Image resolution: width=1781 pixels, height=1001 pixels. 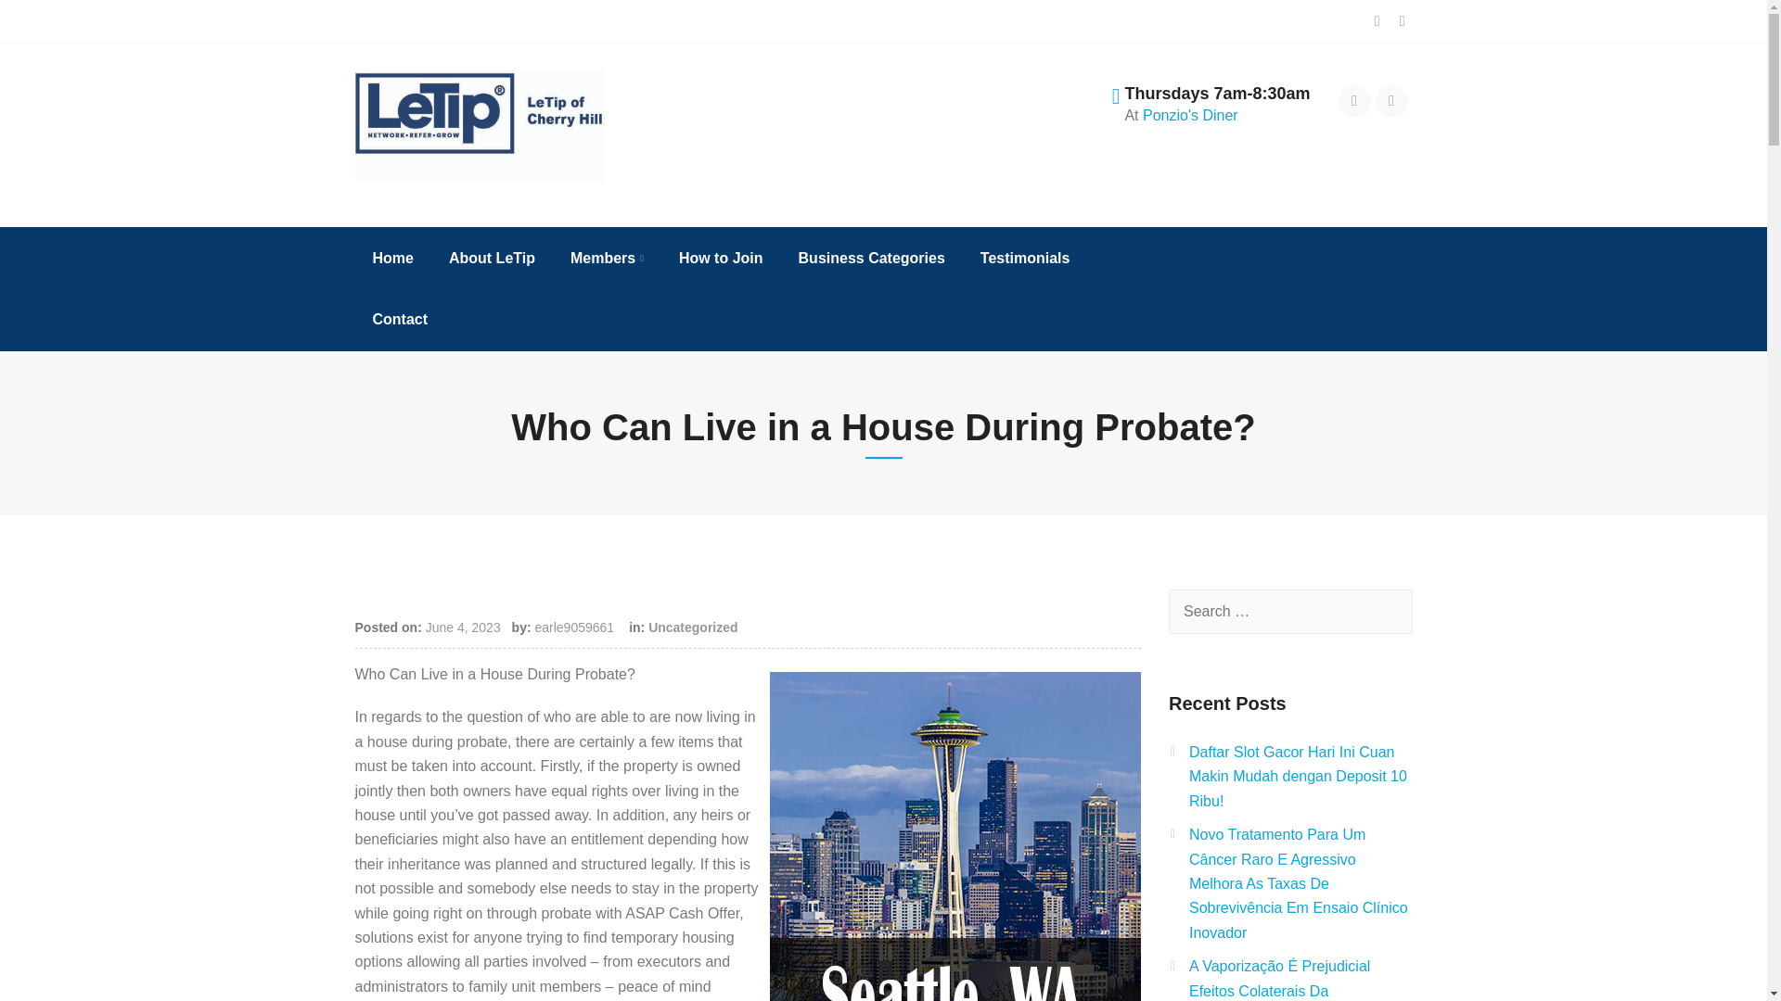 I want to click on How to Join, so click(x=721, y=259).